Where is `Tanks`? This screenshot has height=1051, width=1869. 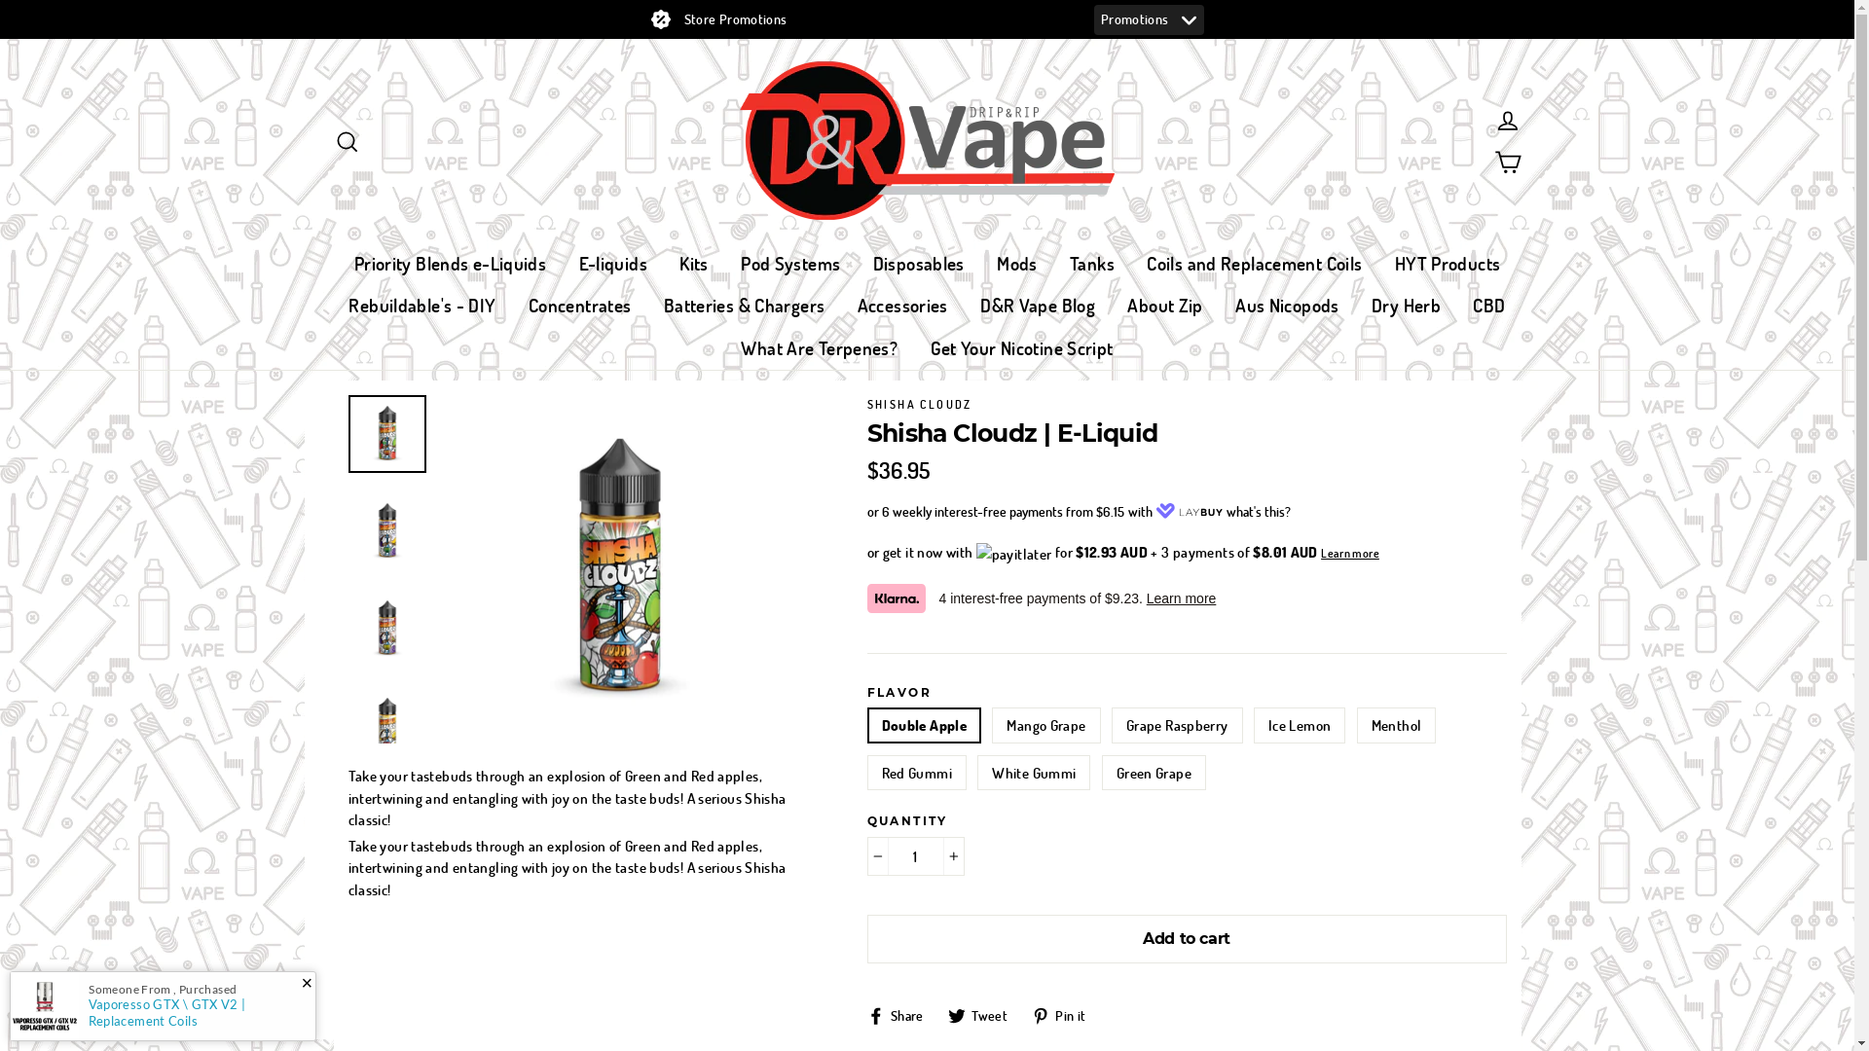
Tanks is located at coordinates (1092, 264).